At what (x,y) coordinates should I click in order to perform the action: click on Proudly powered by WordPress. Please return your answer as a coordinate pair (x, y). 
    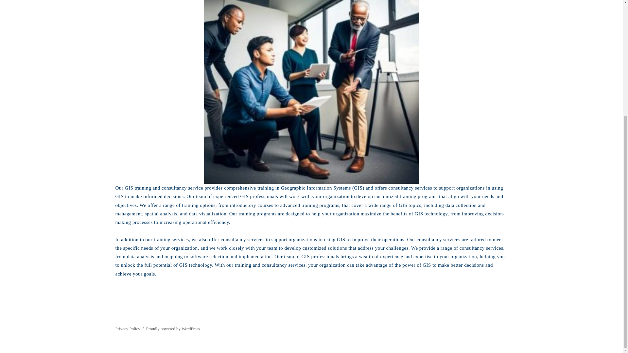
    Looking at the image, I should click on (173, 328).